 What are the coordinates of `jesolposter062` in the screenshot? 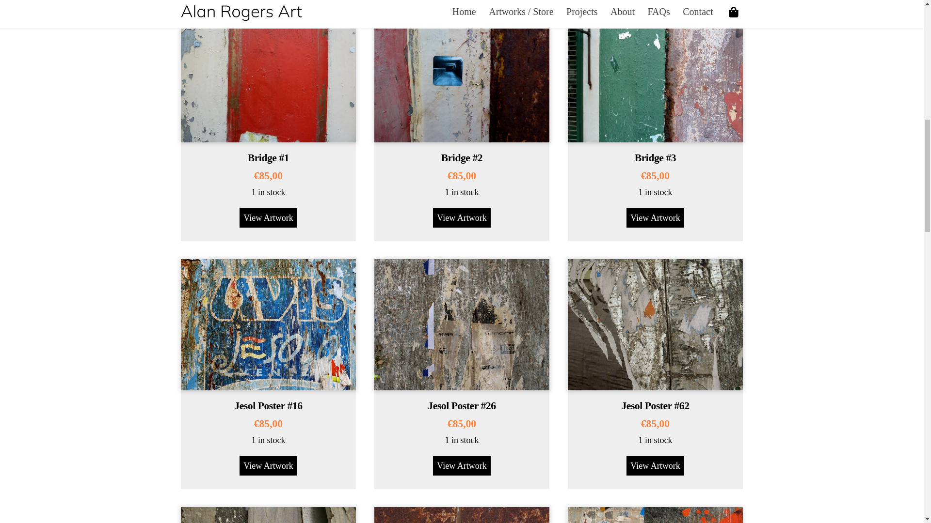 It's located at (656, 324).